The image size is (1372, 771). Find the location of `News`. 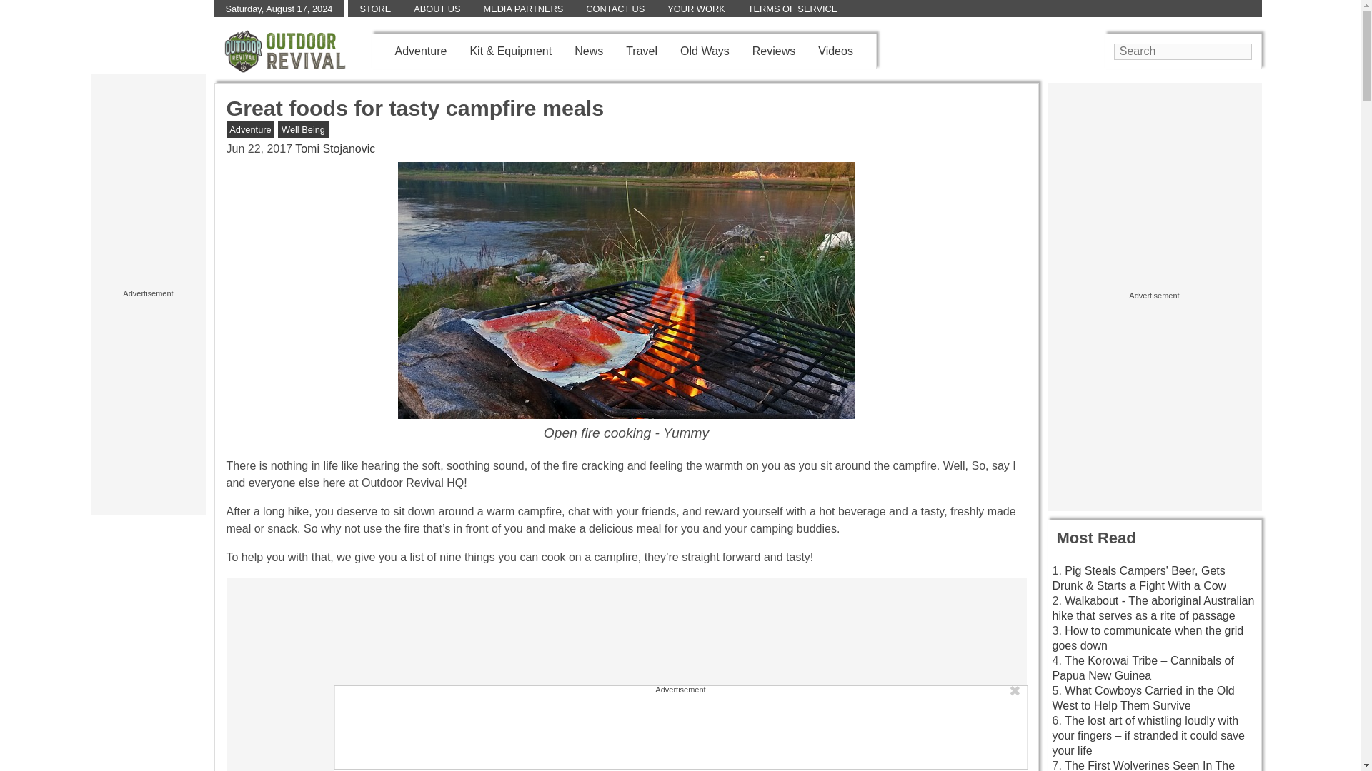

News is located at coordinates (589, 50).